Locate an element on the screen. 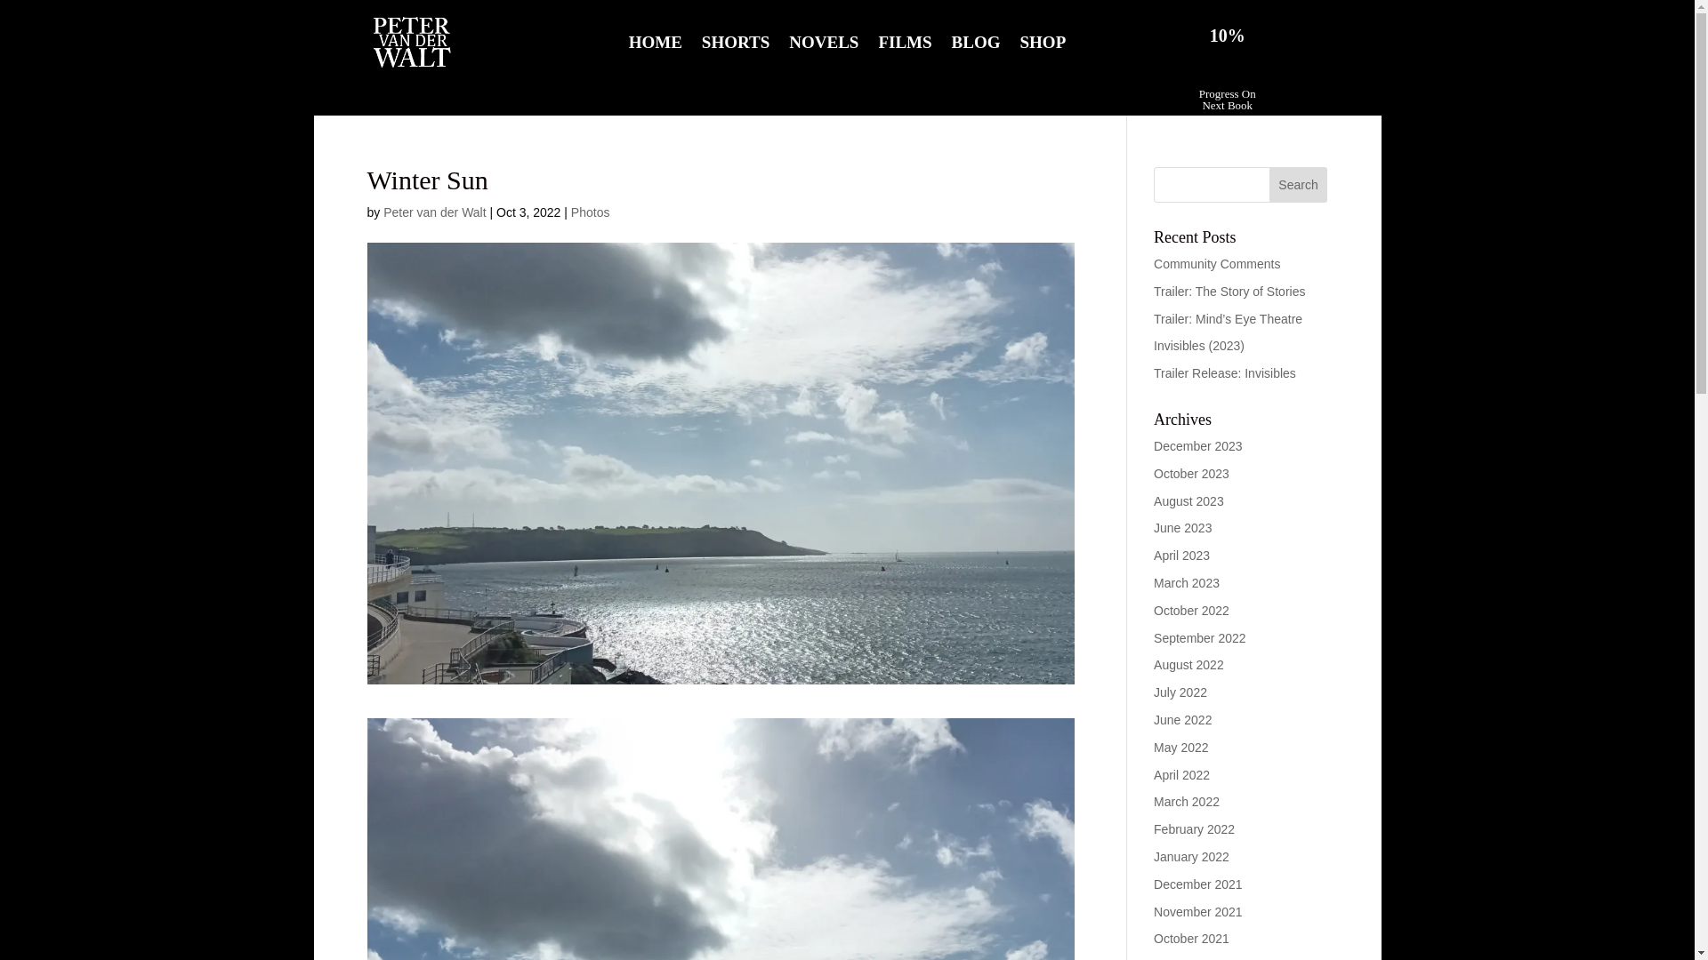 The height and width of the screenshot is (960, 1708). September 2022 is located at coordinates (1200, 637).